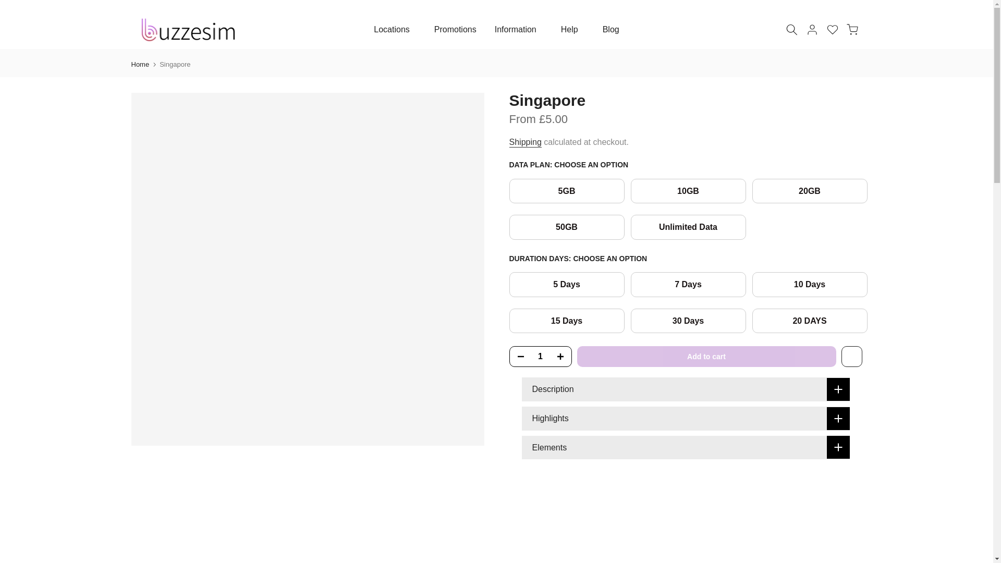 The image size is (1001, 563). I want to click on Help, so click(572, 30).